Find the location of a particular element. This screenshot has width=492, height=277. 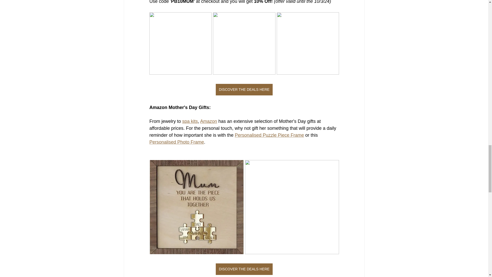

Amazon is located at coordinates (209, 121).